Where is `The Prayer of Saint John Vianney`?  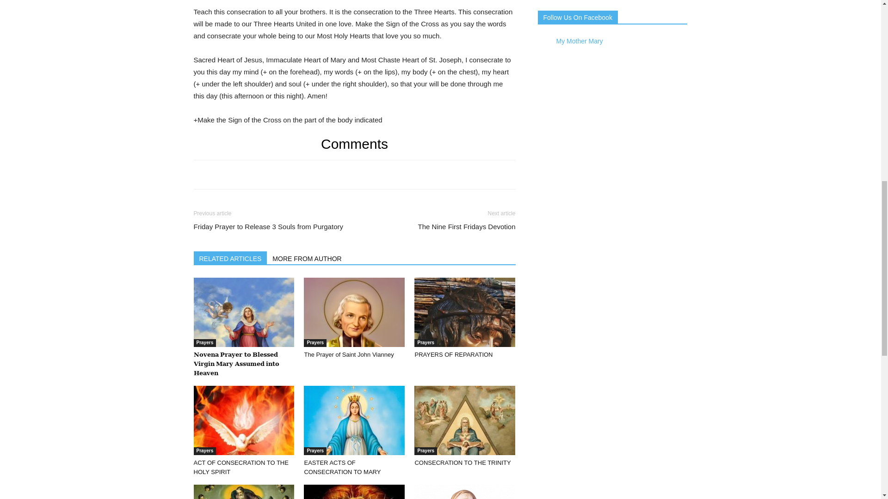
The Prayer of Saint John Vianney is located at coordinates (348, 355).